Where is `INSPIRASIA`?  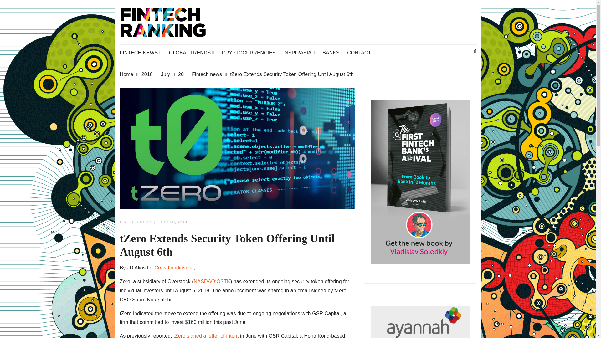 INSPIRASIA is located at coordinates (302, 53).